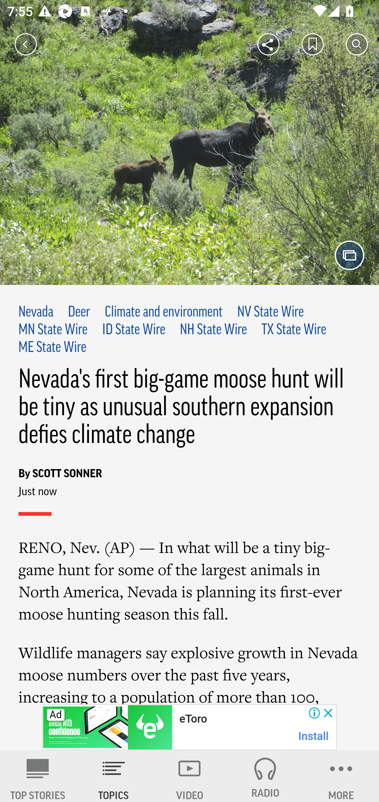 The width and height of the screenshot is (379, 802). Describe the element at coordinates (114, 776) in the screenshot. I see `TOPICS` at that location.